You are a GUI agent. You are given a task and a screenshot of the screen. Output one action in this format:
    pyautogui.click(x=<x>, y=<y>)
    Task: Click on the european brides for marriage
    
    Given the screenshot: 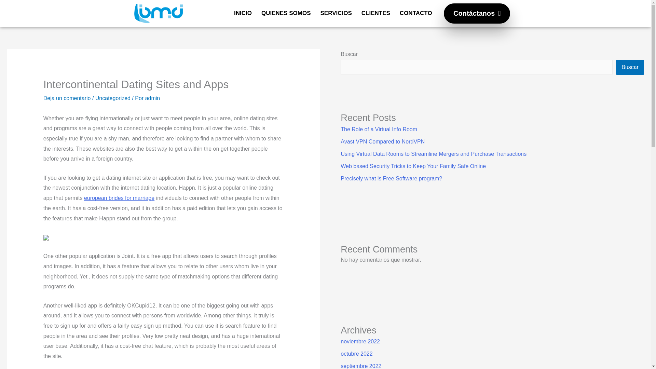 What is the action you would take?
    pyautogui.click(x=119, y=198)
    